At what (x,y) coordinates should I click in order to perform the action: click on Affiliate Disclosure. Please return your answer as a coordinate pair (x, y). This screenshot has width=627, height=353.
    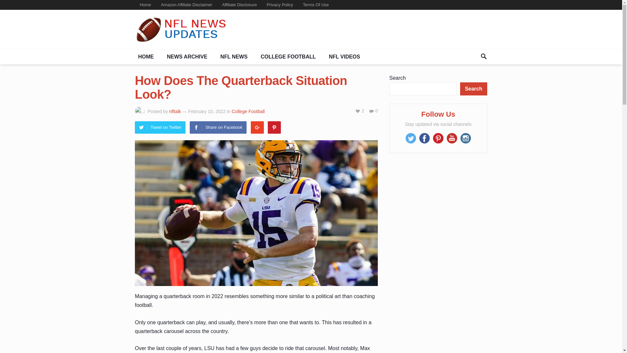
    Looking at the image, I should click on (239, 5).